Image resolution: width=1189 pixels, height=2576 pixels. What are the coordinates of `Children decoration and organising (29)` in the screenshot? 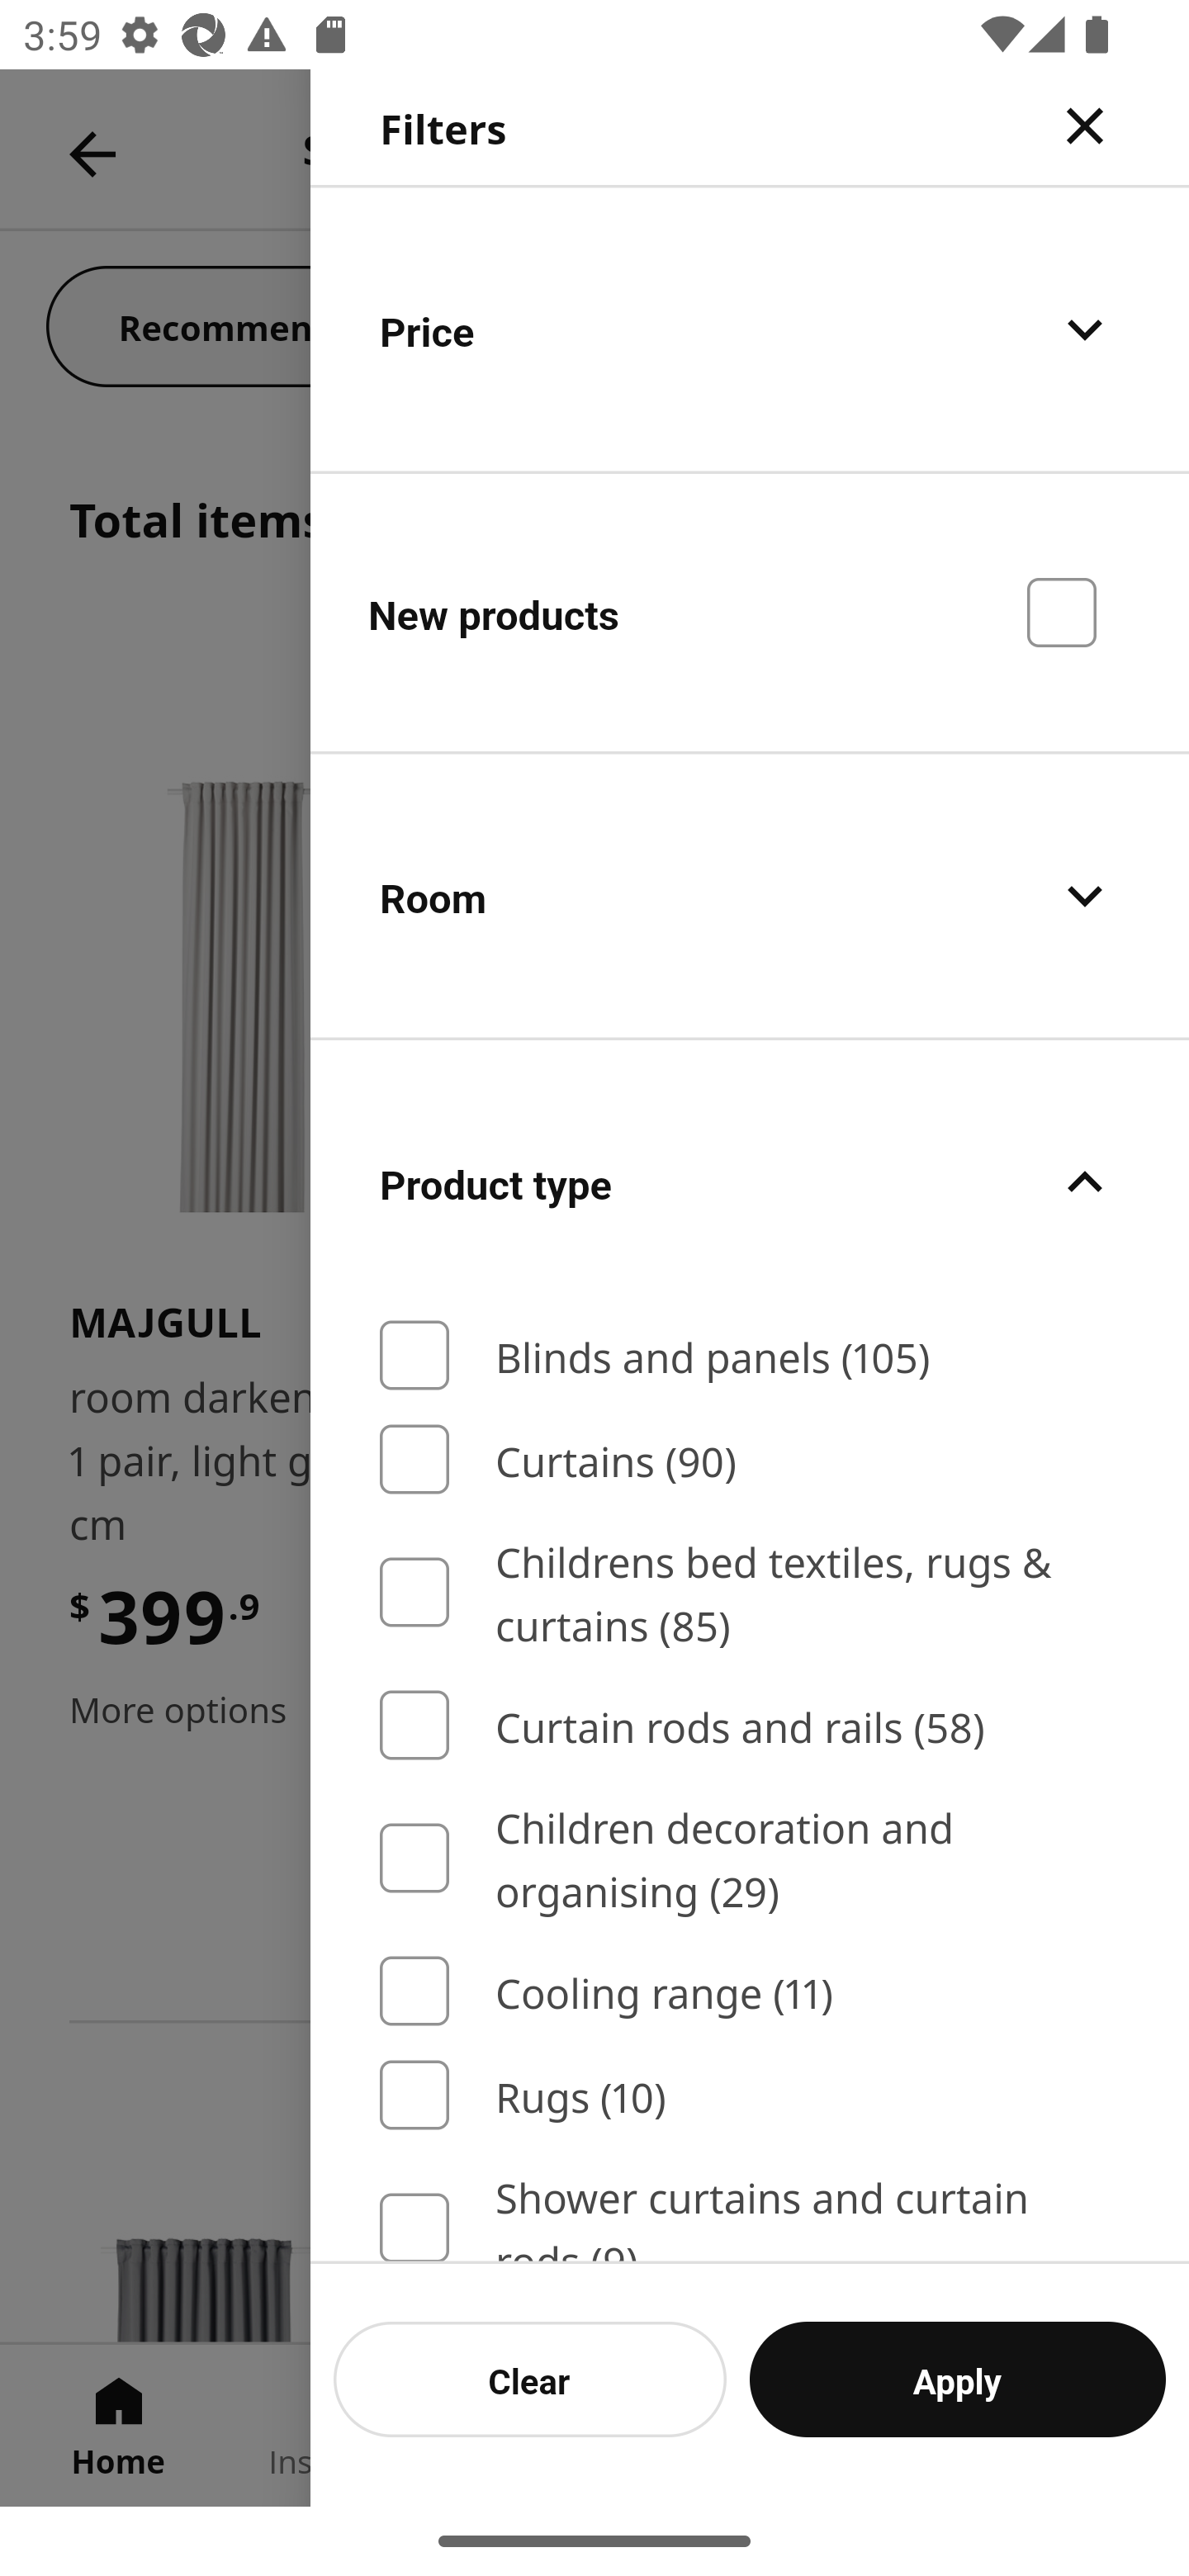 It's located at (750, 1858).